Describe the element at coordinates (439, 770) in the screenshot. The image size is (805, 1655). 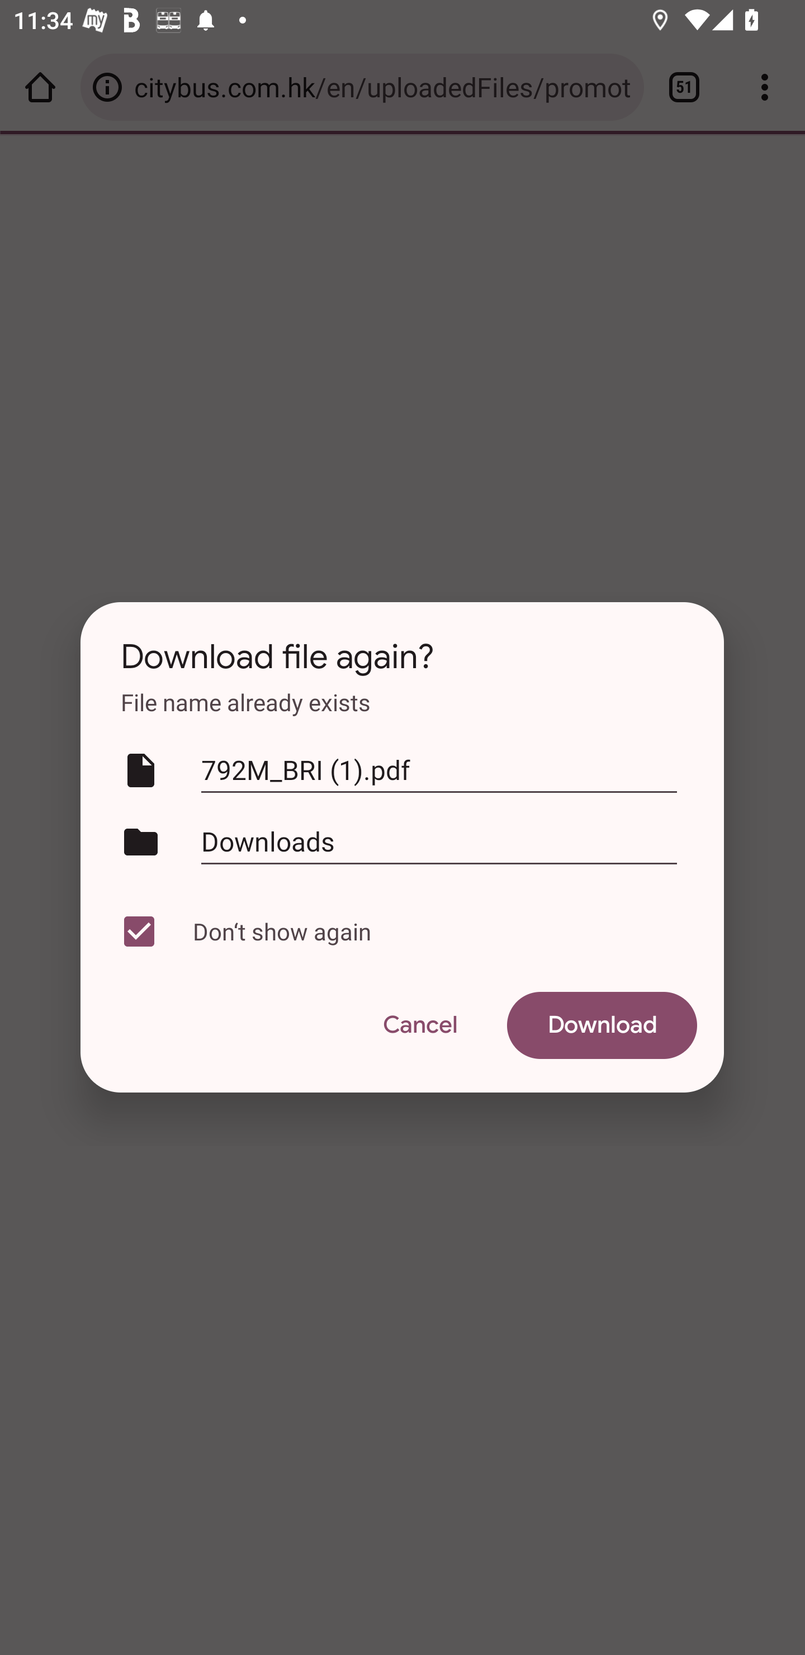
I see `792M_BRI (1).pdf` at that location.